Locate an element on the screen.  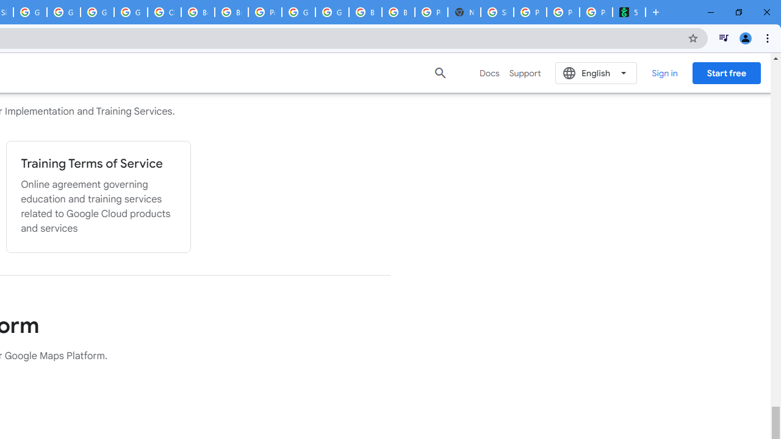
Start free is located at coordinates (726, 73).